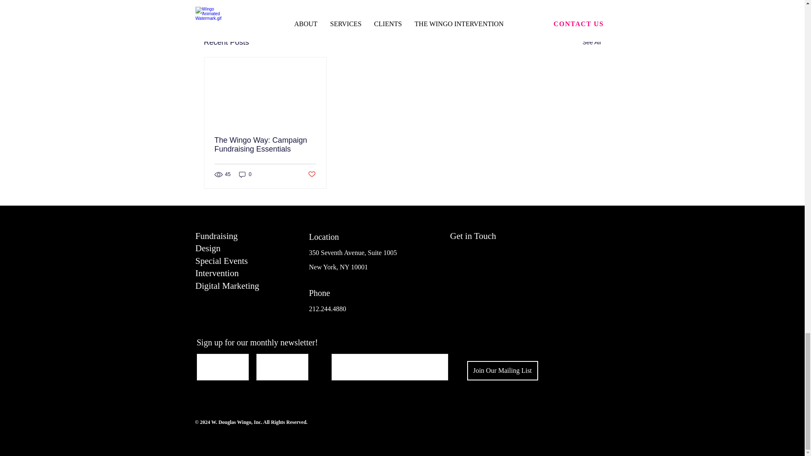  I want to click on The Wingo Way: Campaign Fundraising Essentials, so click(265, 144).